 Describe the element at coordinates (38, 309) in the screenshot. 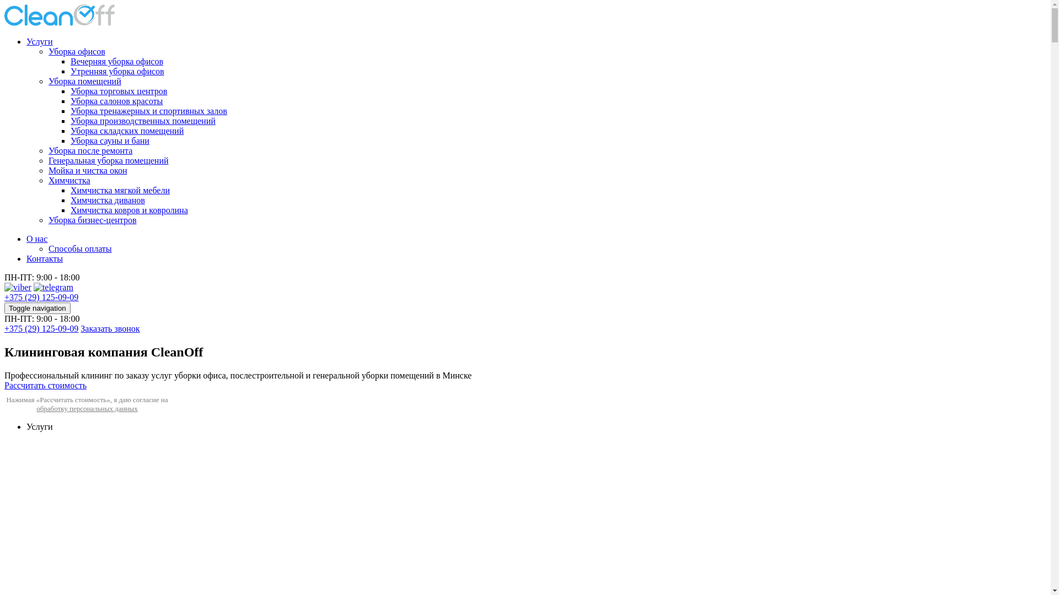

I see `Toggle navigation` at that location.